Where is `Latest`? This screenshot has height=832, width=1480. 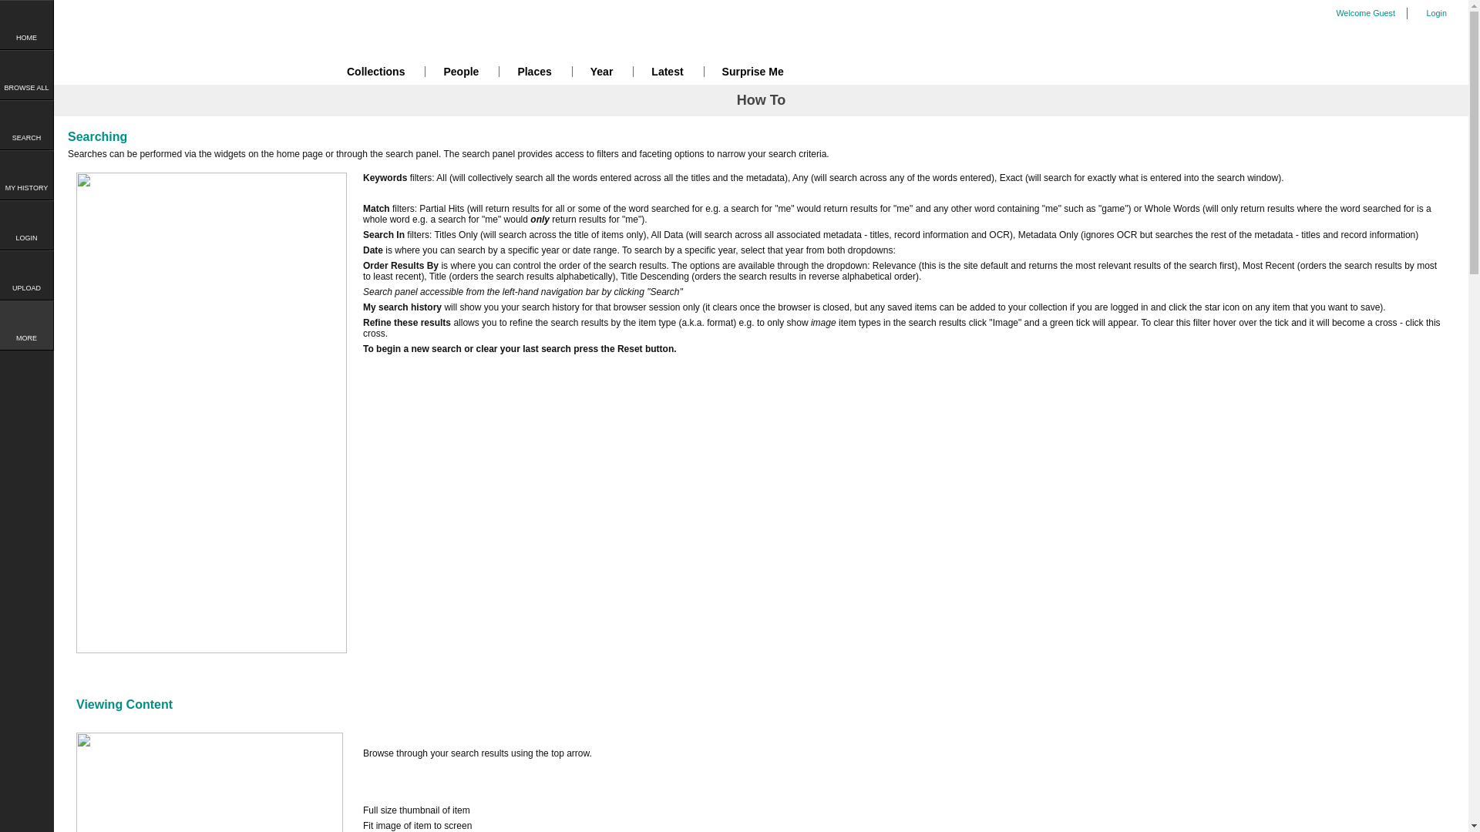
Latest is located at coordinates (668, 74).